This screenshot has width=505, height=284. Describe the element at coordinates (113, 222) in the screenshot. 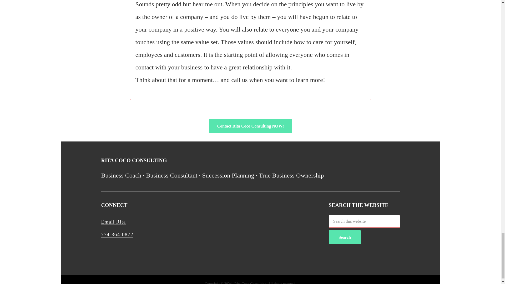

I see `Email Rita` at that location.